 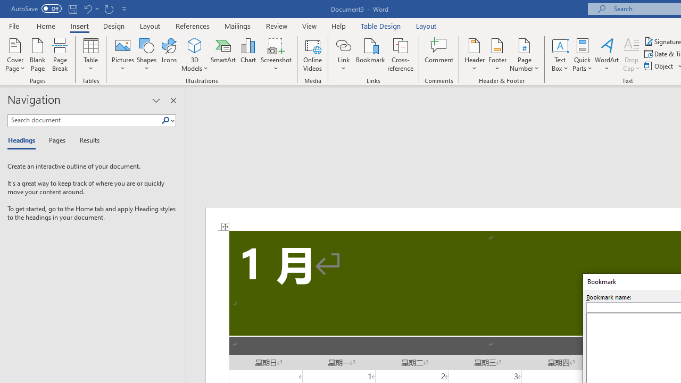 I want to click on Screenshot, so click(x=276, y=54).